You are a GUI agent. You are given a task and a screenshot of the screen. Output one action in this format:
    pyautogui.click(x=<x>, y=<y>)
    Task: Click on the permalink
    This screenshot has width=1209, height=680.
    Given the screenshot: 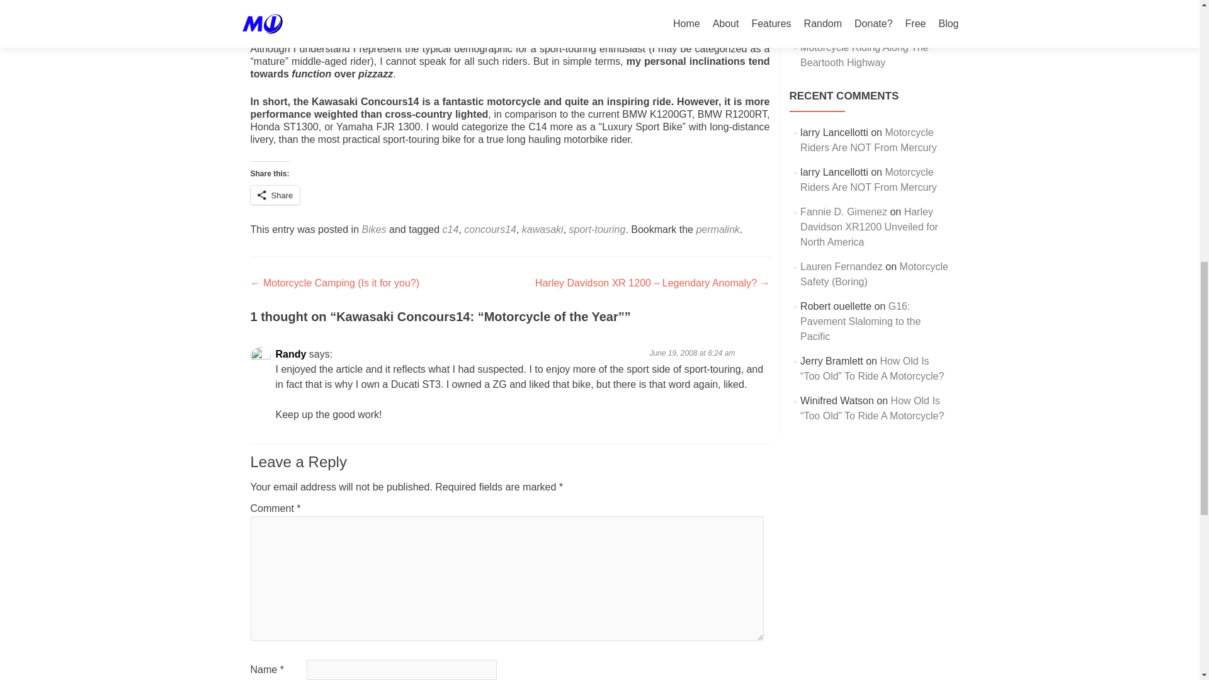 What is the action you would take?
    pyautogui.click(x=717, y=229)
    